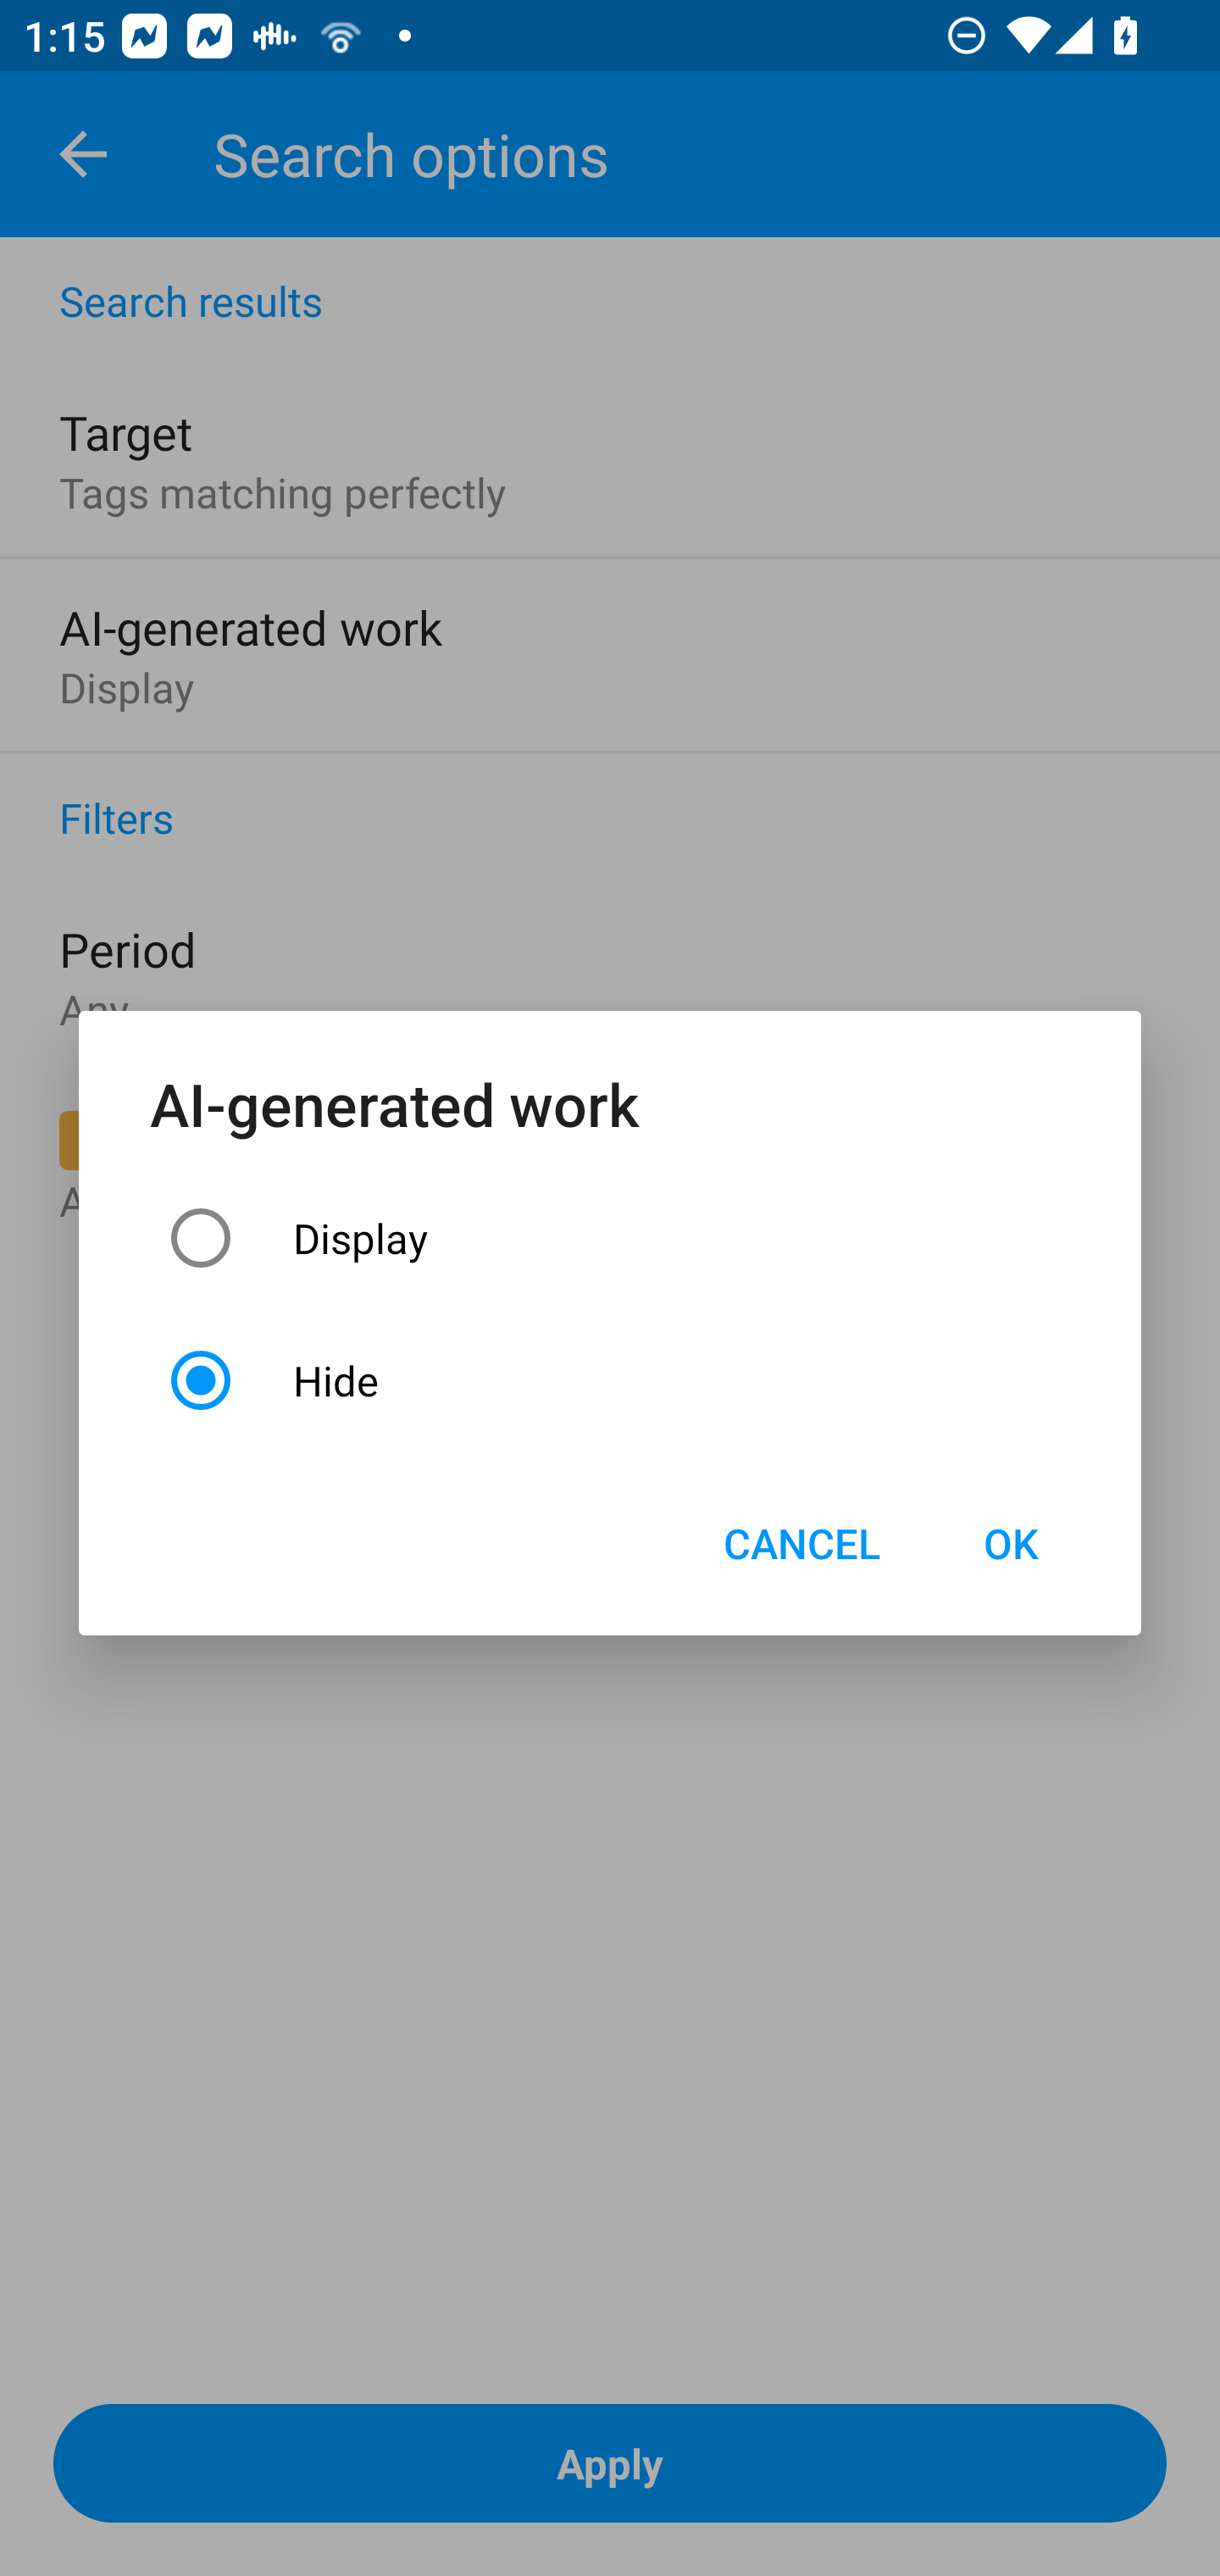 Image resolution: width=1220 pixels, height=2576 pixels. Describe the element at coordinates (1010, 1542) in the screenshot. I see `OK` at that location.